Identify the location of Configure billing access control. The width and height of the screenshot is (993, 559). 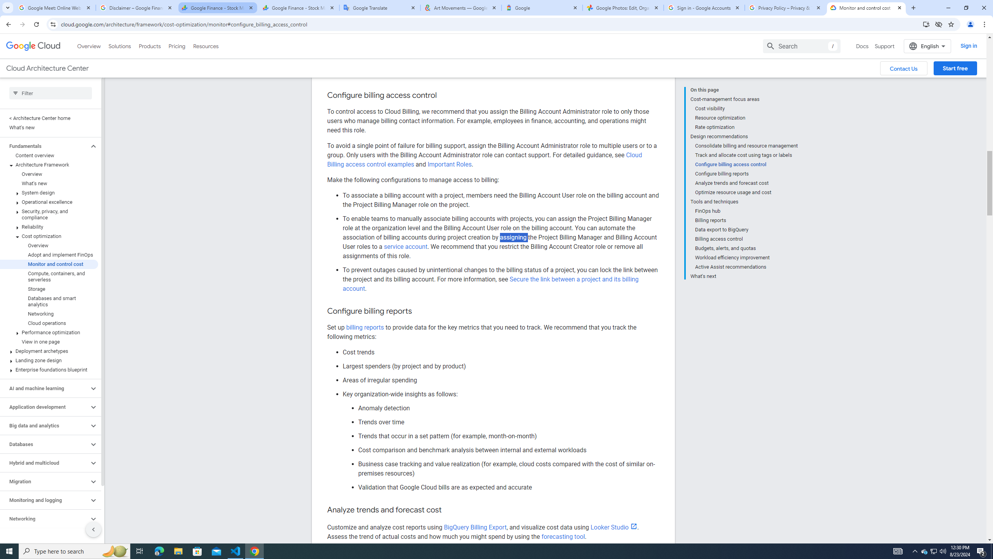
(747, 130).